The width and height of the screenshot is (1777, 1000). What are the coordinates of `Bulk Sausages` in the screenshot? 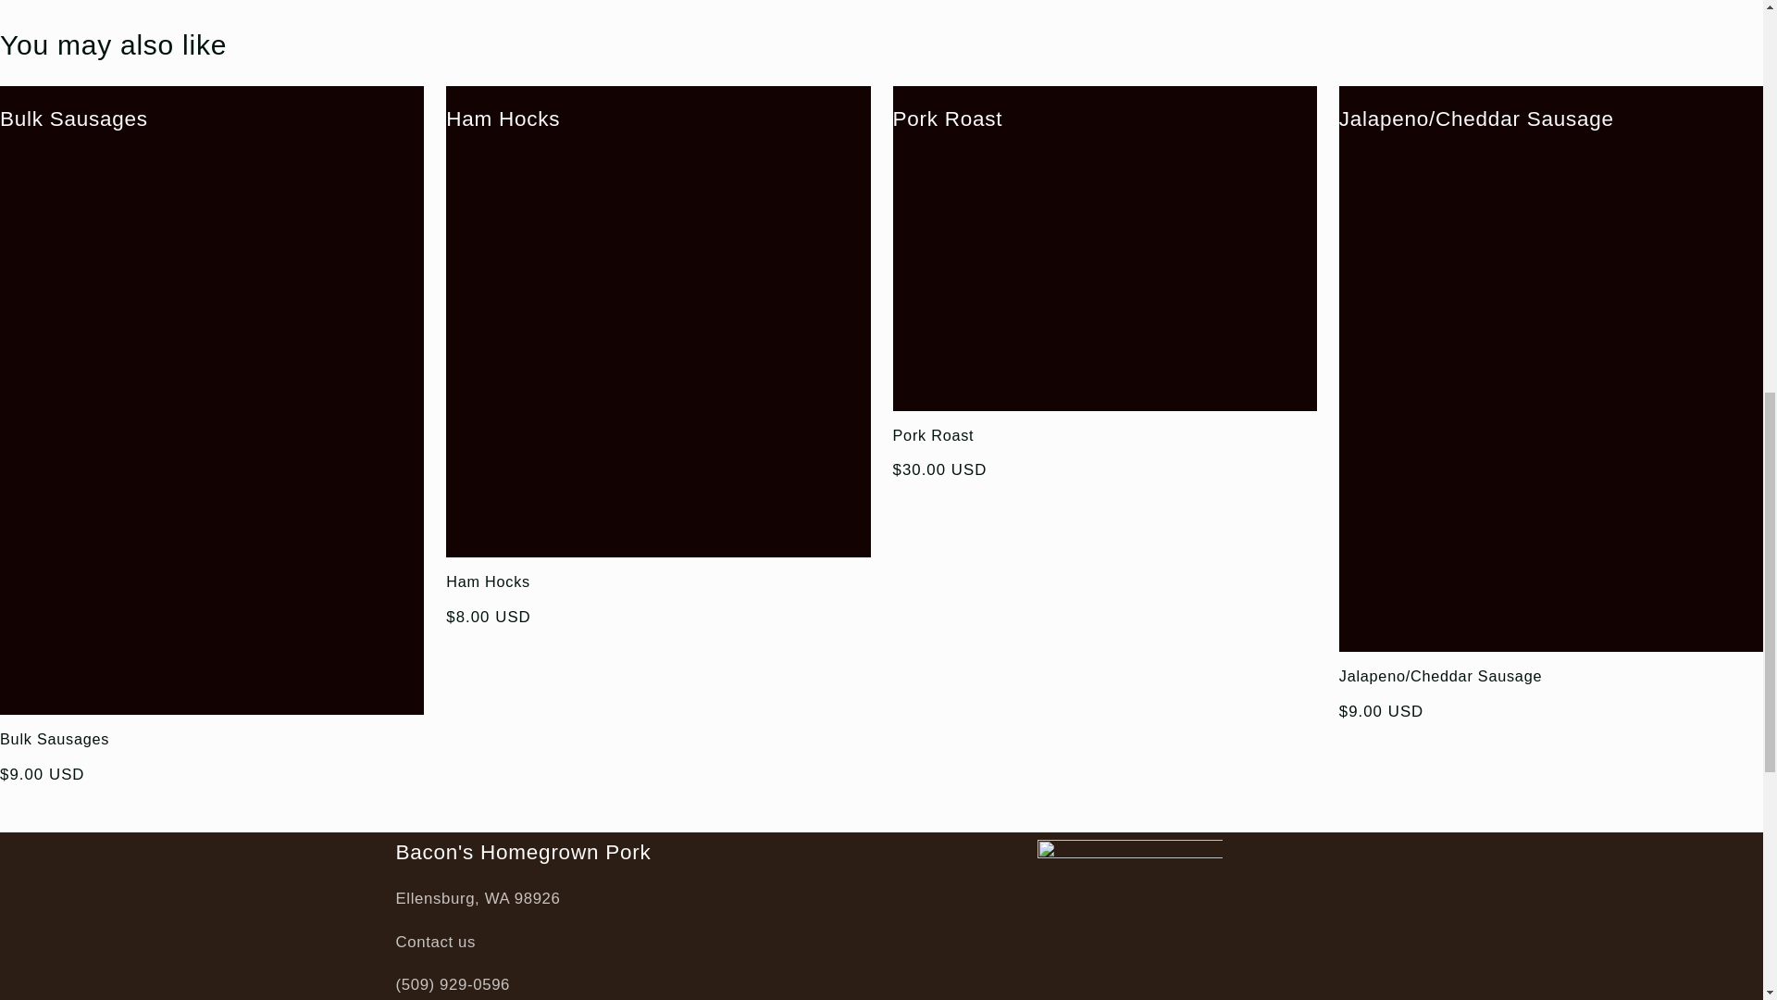 It's located at (74, 119).